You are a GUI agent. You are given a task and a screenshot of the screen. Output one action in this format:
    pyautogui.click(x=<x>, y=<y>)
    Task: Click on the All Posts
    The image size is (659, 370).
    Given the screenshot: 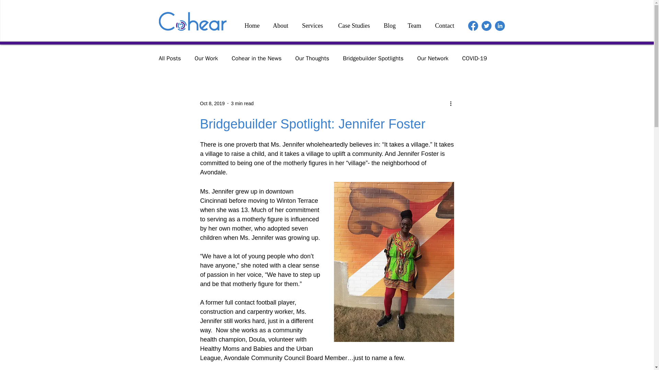 What is the action you would take?
    pyautogui.click(x=170, y=58)
    